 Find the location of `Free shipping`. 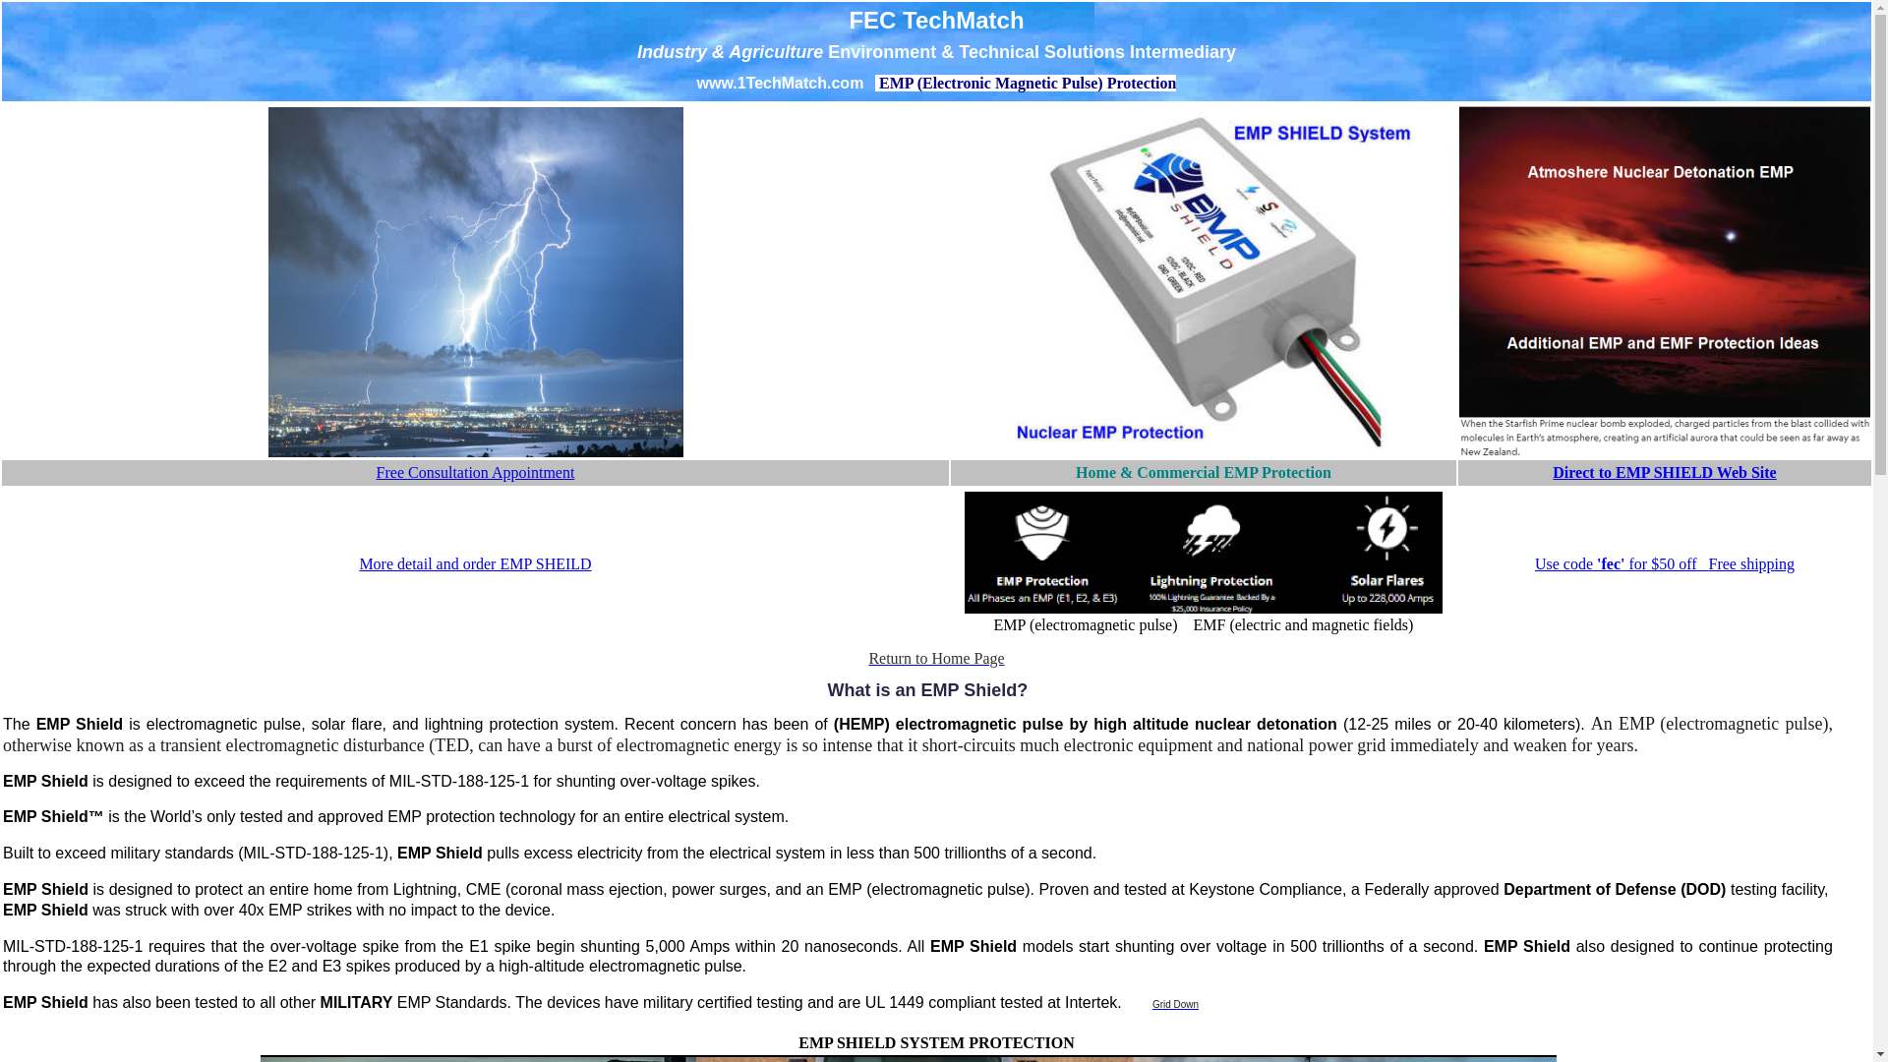

Free shipping is located at coordinates (1752, 564).